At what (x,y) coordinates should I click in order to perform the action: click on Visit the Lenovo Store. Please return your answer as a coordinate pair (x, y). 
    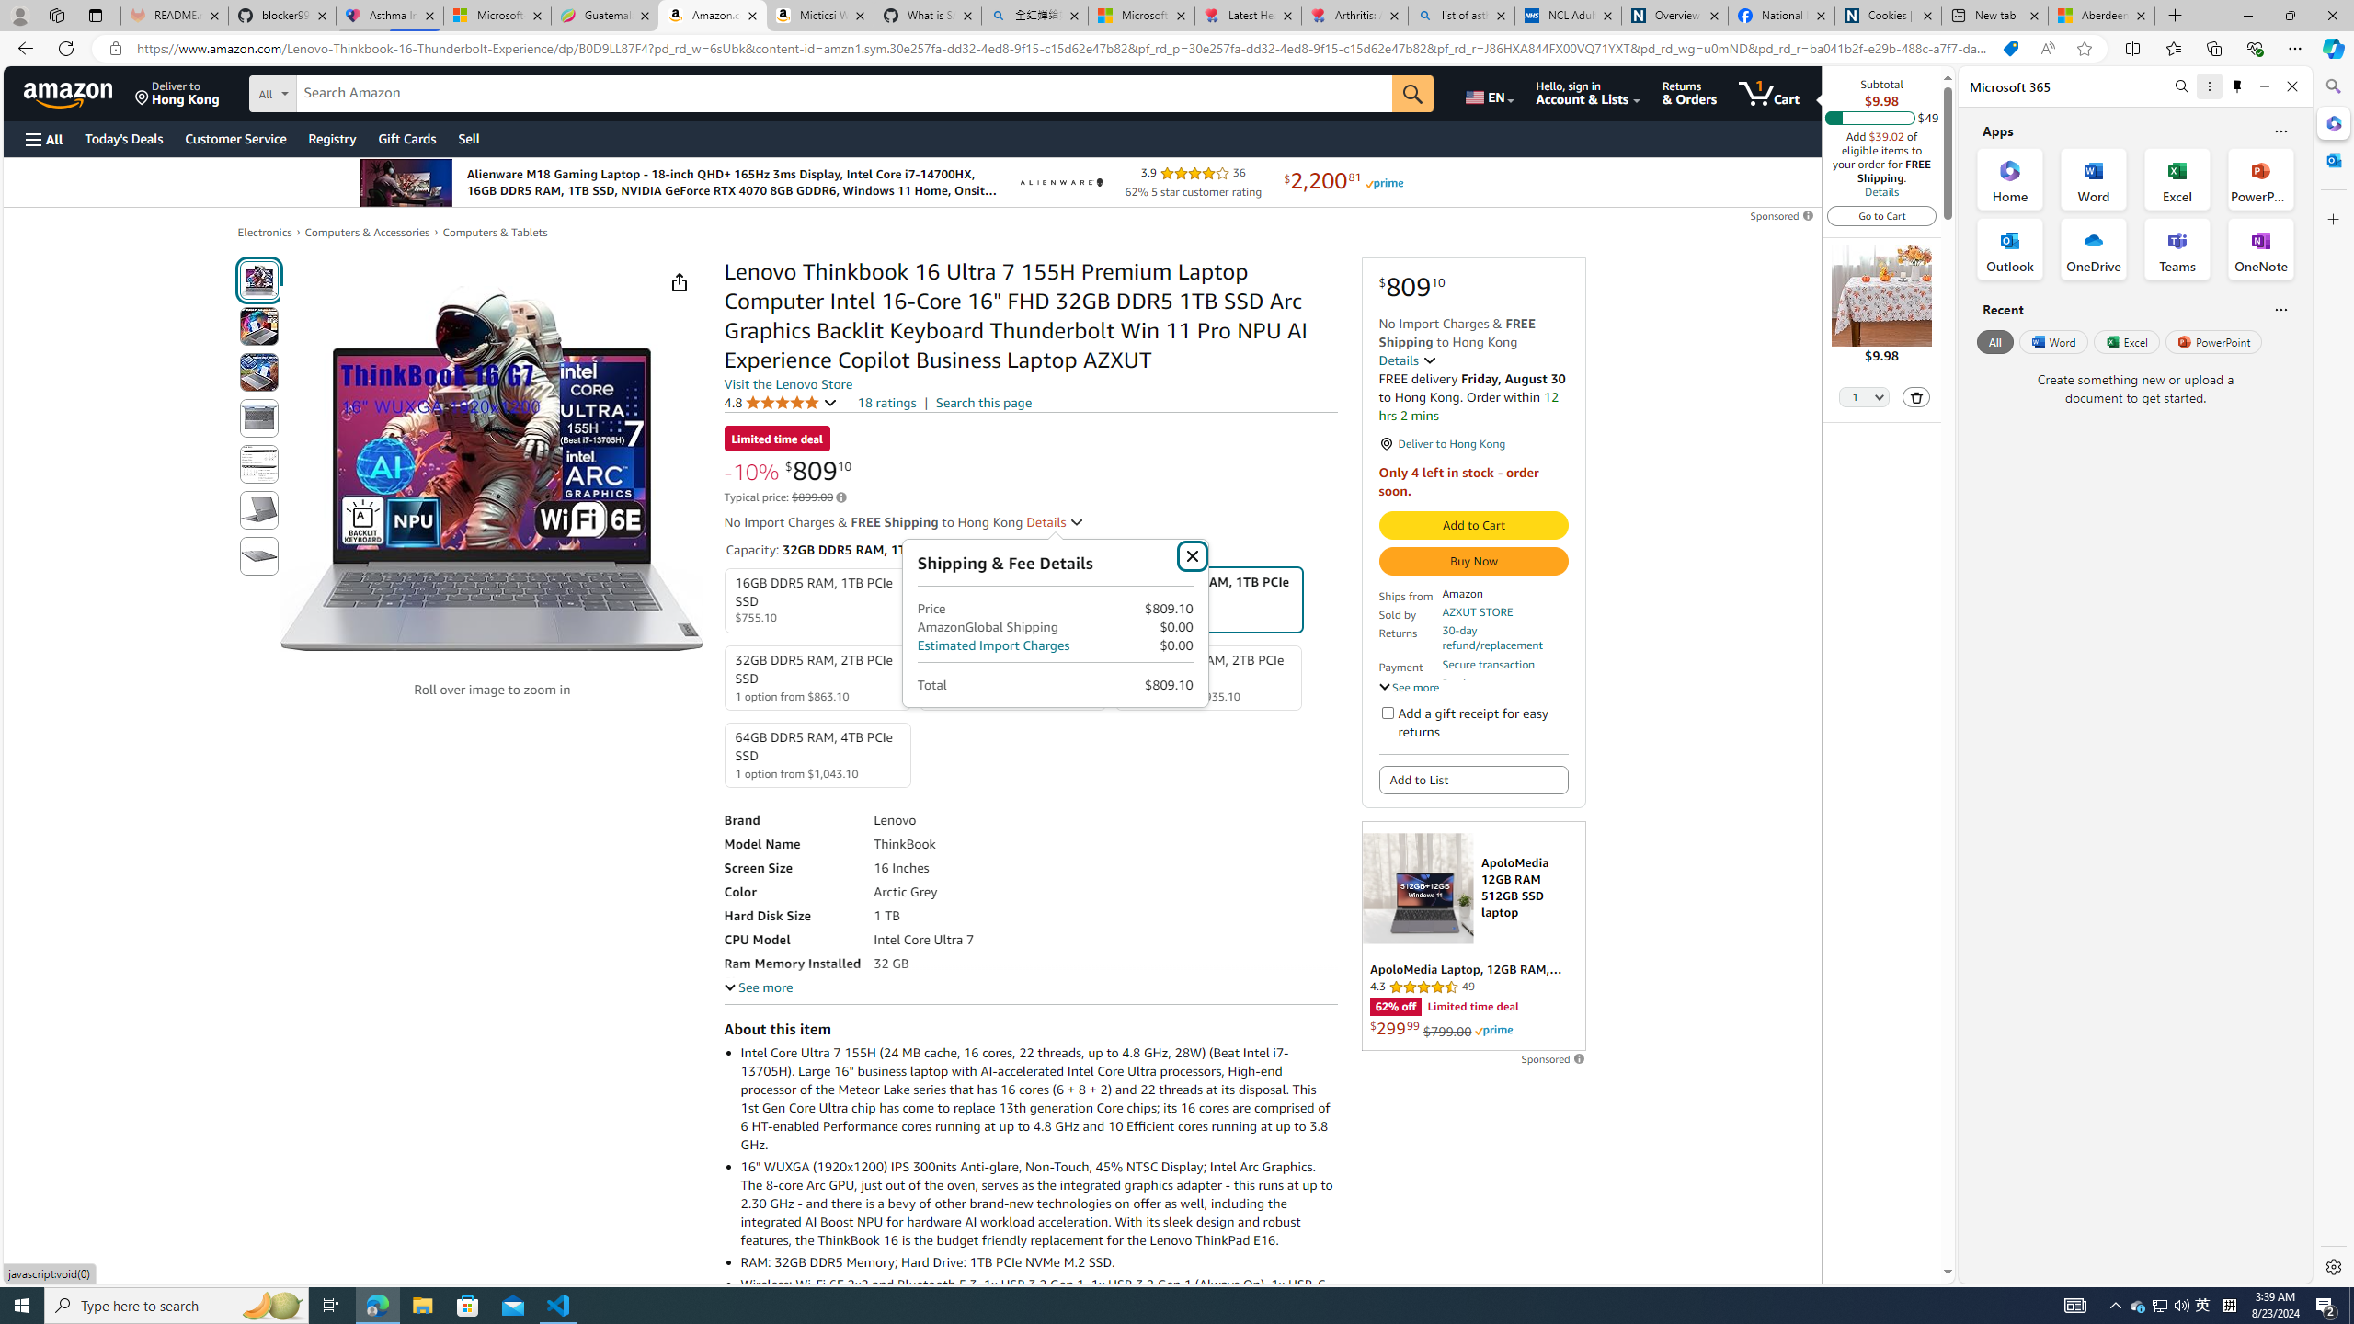
    Looking at the image, I should click on (787, 384).